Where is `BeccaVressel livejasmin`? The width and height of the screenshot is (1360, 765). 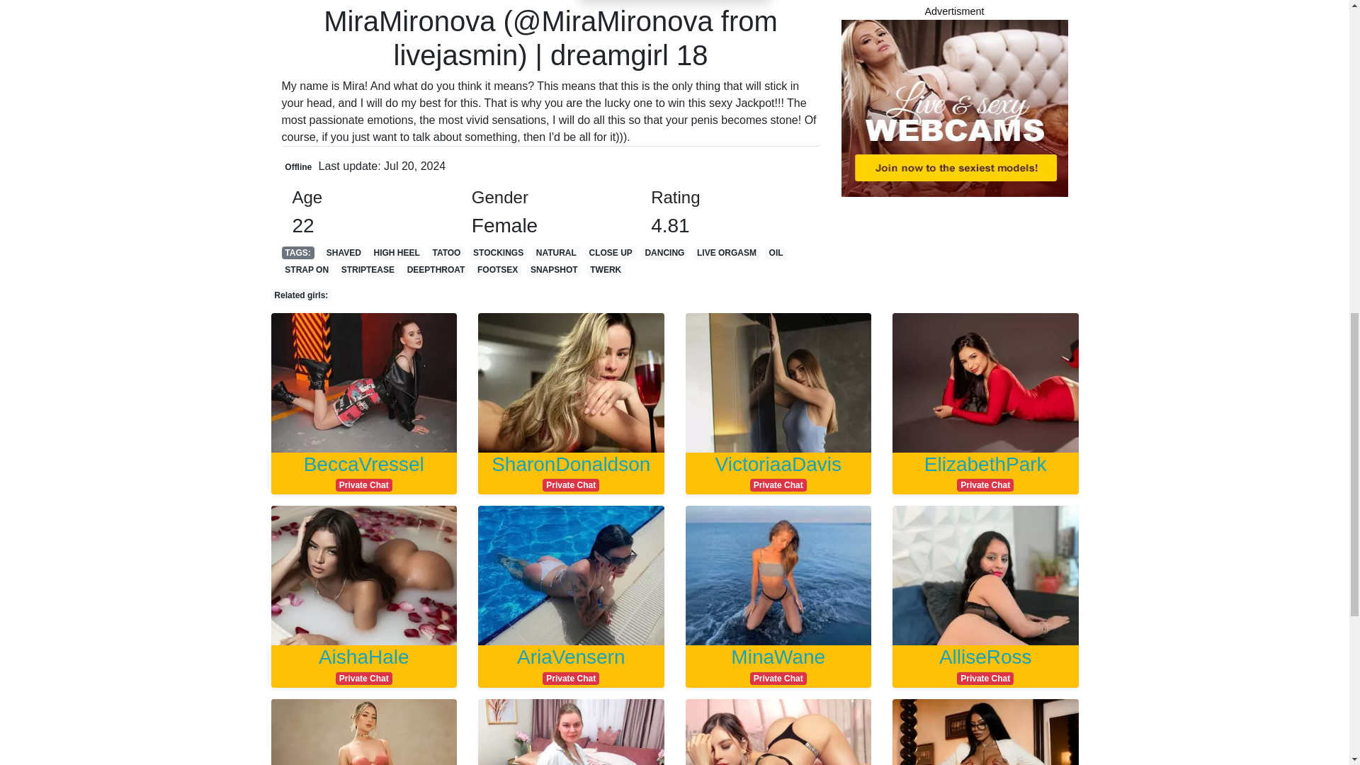
BeccaVressel livejasmin is located at coordinates (778, 472).